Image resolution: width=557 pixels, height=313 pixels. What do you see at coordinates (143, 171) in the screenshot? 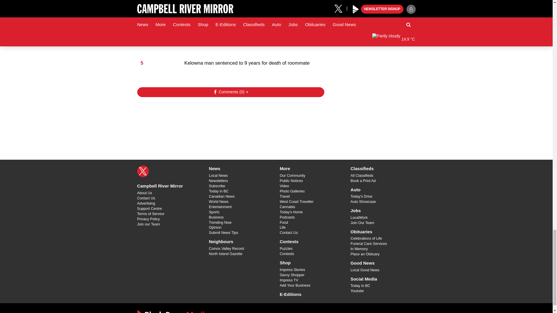
I see `X` at bounding box center [143, 171].